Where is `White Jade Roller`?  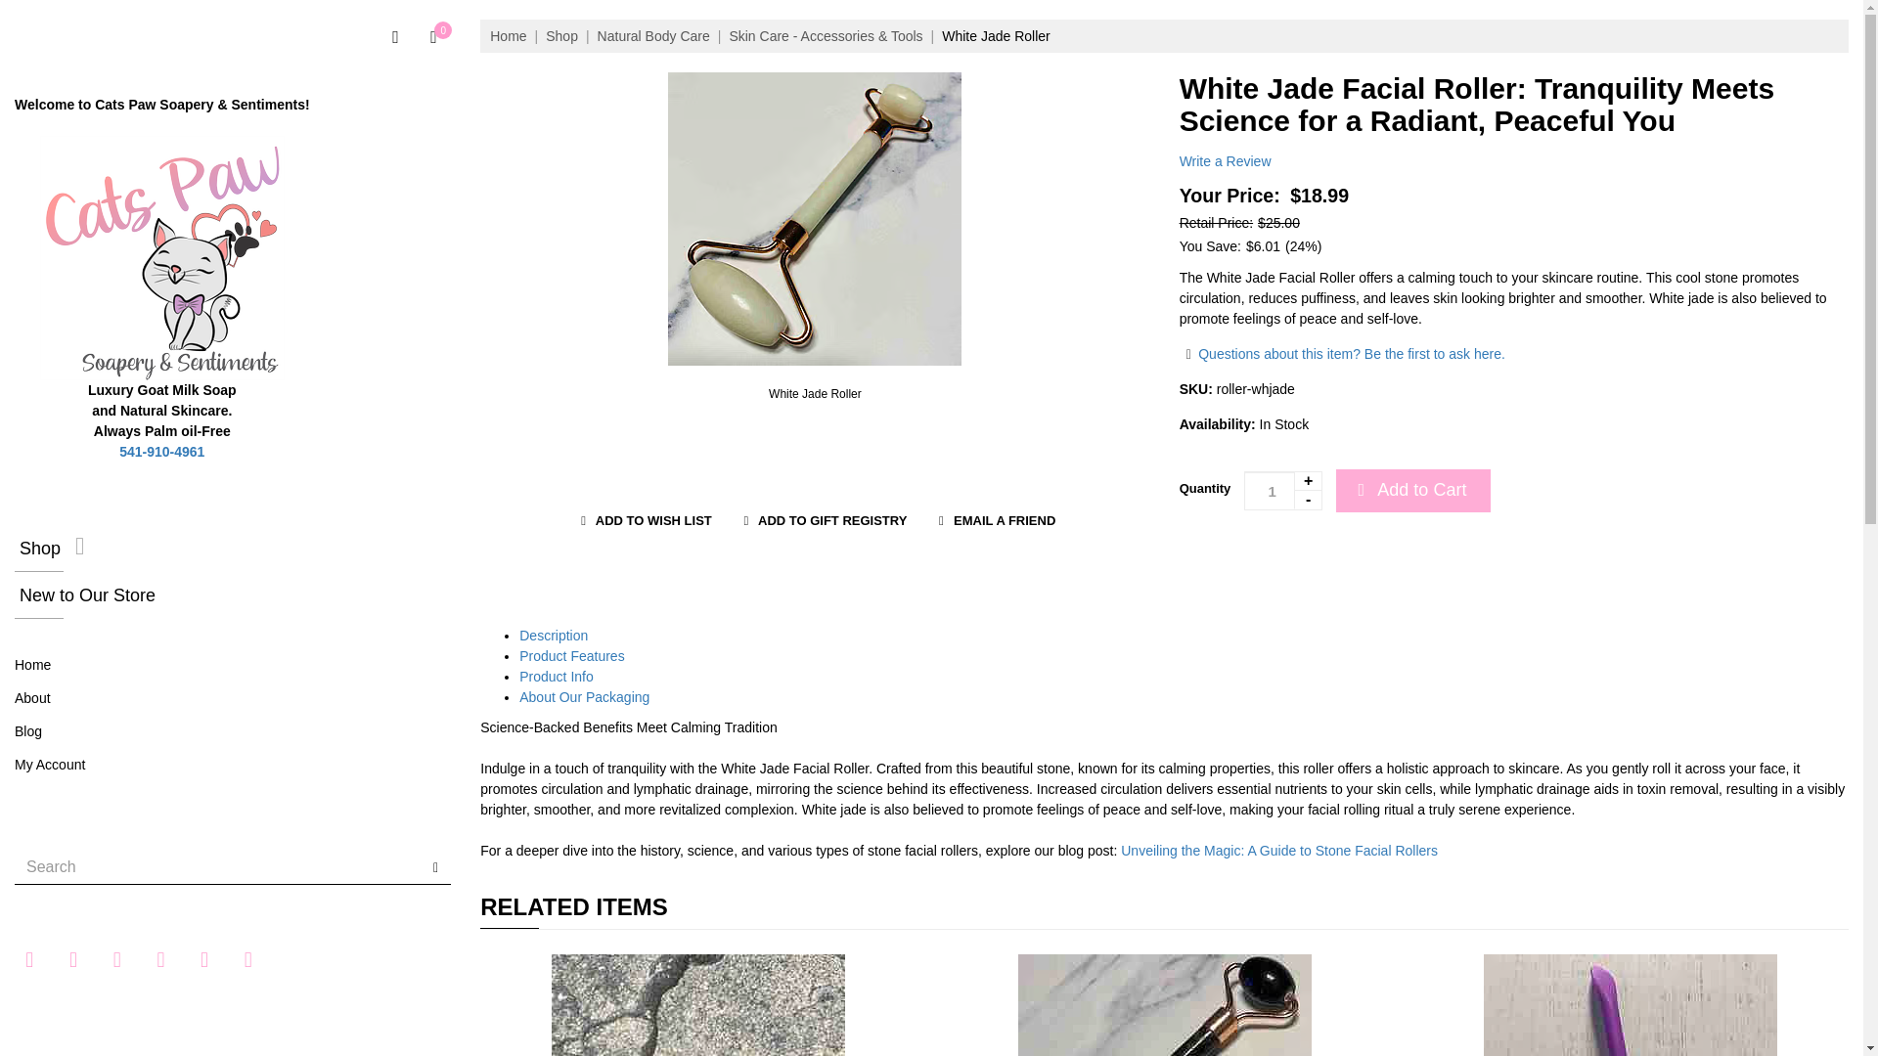
White Jade Roller is located at coordinates (996, 36).